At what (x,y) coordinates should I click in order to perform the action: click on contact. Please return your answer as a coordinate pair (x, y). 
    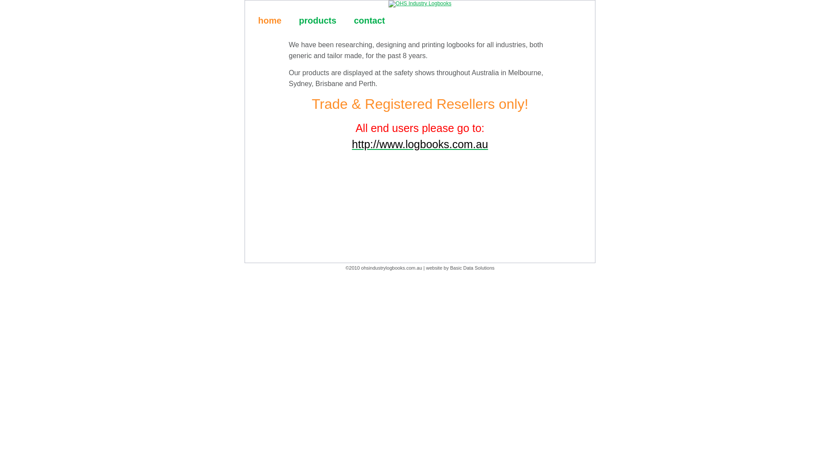
    Looking at the image, I should click on (369, 21).